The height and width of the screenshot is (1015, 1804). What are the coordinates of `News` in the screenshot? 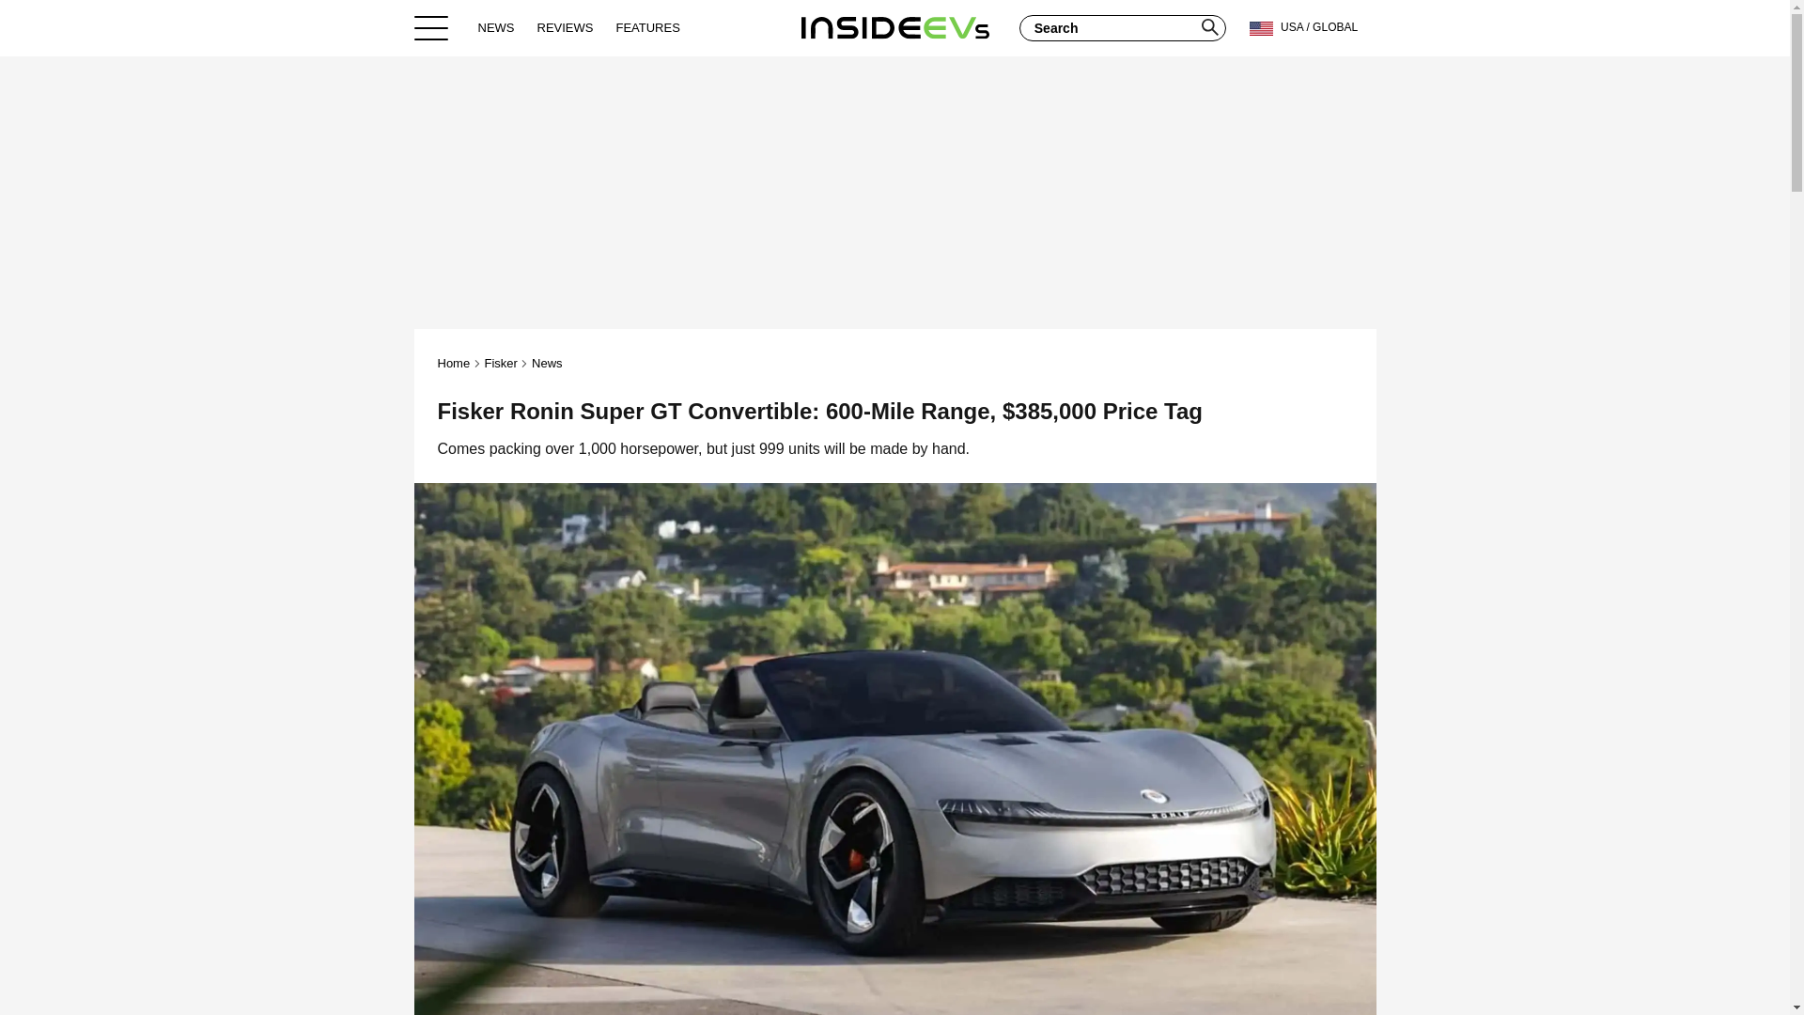 It's located at (547, 363).